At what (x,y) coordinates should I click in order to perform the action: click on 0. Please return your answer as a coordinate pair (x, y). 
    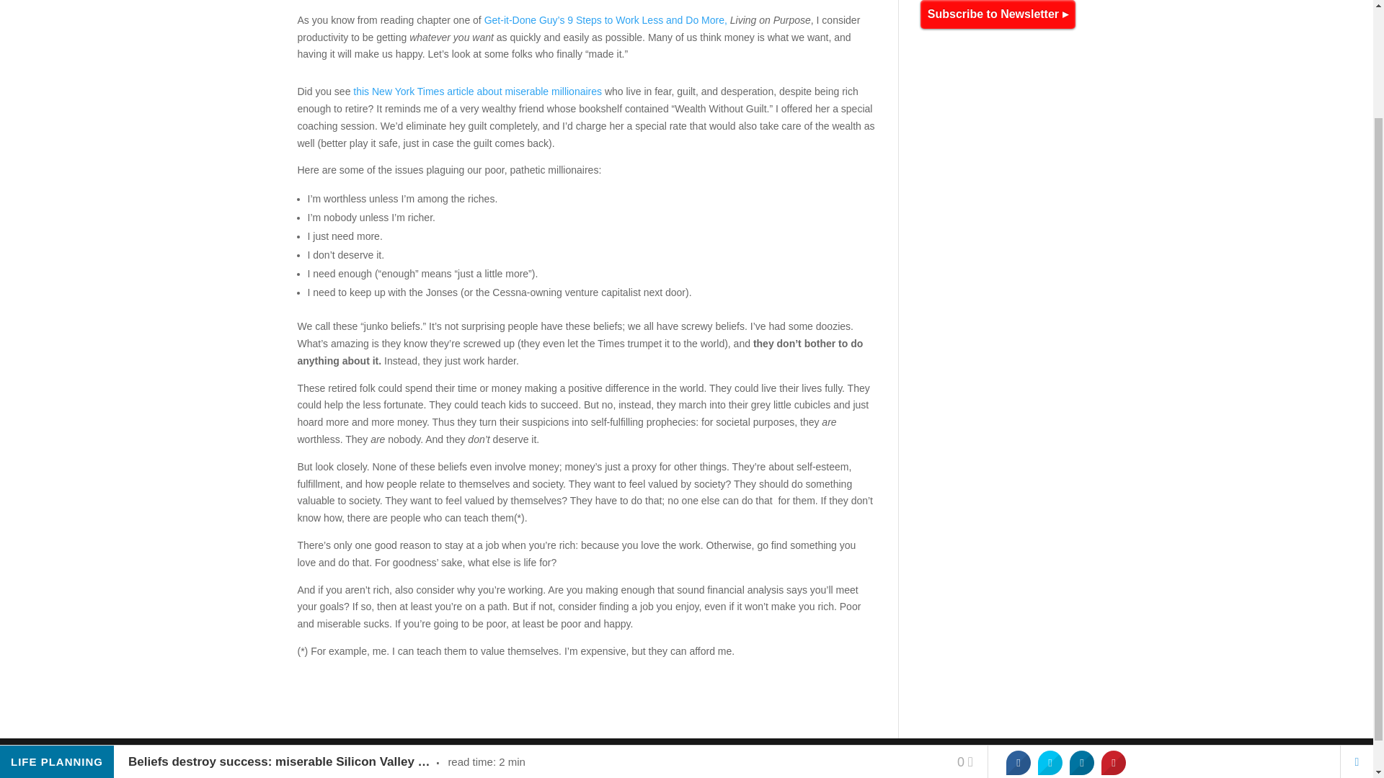
    Looking at the image, I should click on (964, 628).